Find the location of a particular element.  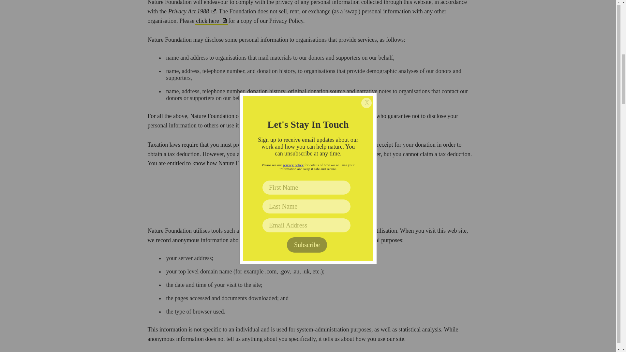

click here is located at coordinates (211, 21).